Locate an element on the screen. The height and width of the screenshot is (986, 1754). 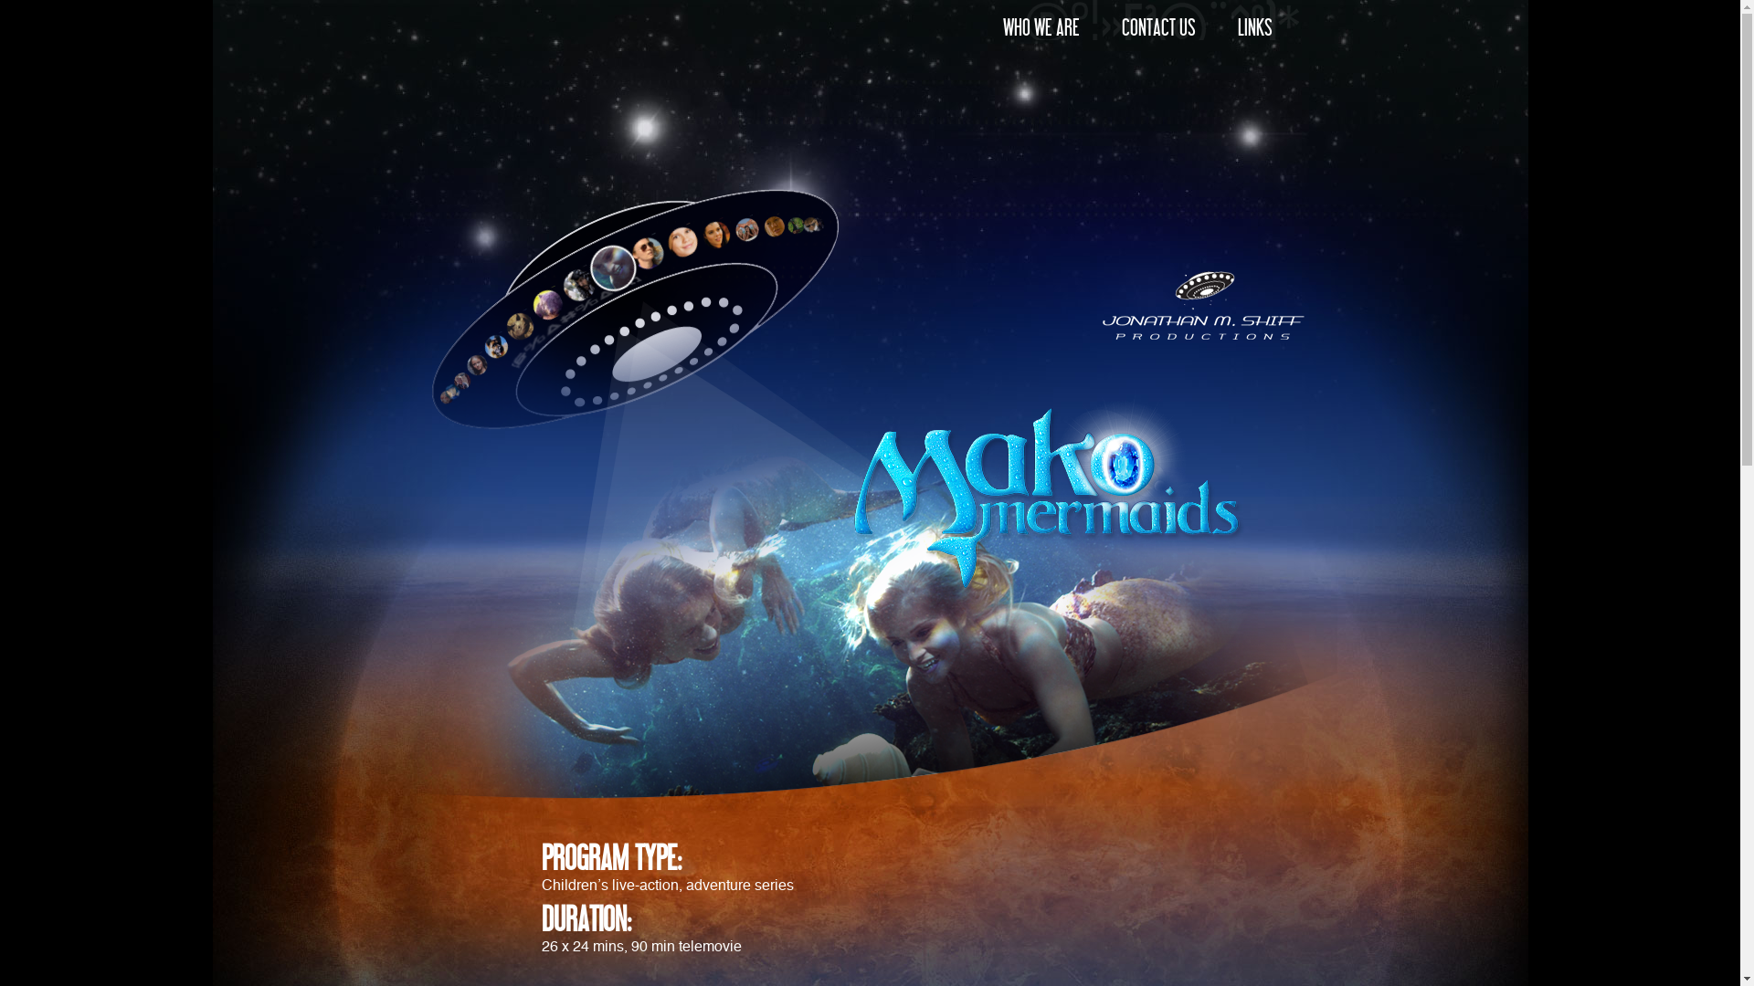
MakoMermaids is located at coordinates (606, 266).